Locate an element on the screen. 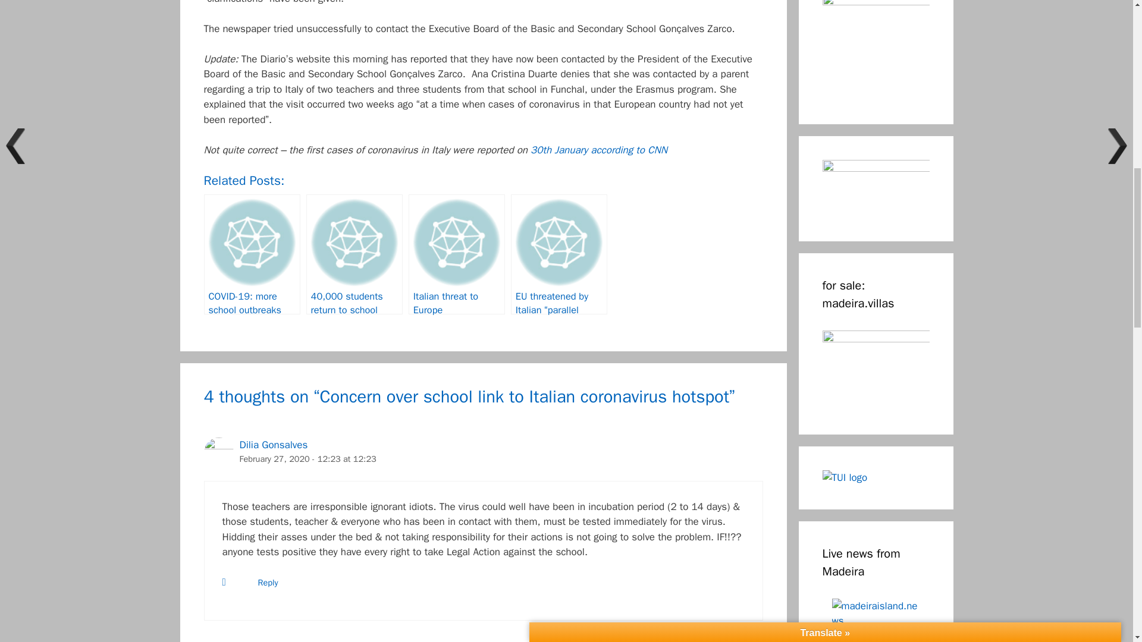 The image size is (1142, 642). Dilia Gonsalves is located at coordinates (272, 445).